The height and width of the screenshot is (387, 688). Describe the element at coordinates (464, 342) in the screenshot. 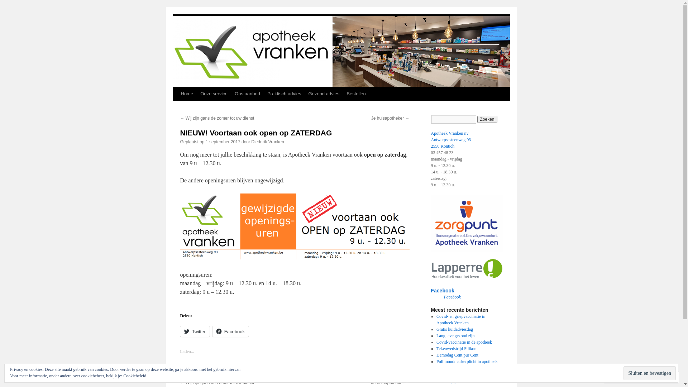

I see `Covid-vaccinatie in de apotheek` at that location.